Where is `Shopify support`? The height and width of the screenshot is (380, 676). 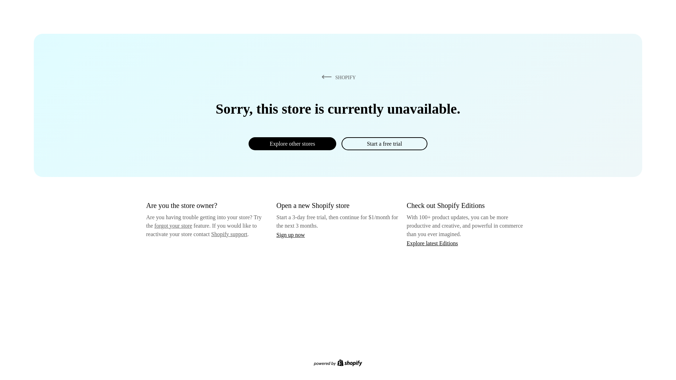 Shopify support is located at coordinates (229, 234).